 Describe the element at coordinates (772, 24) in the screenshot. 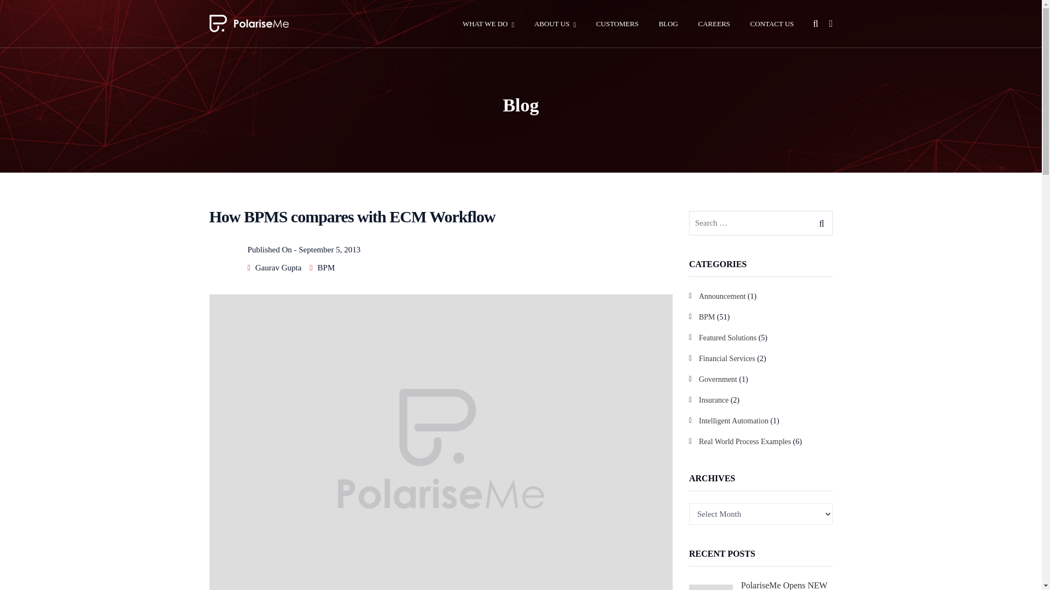

I see `CONTACT US` at that location.